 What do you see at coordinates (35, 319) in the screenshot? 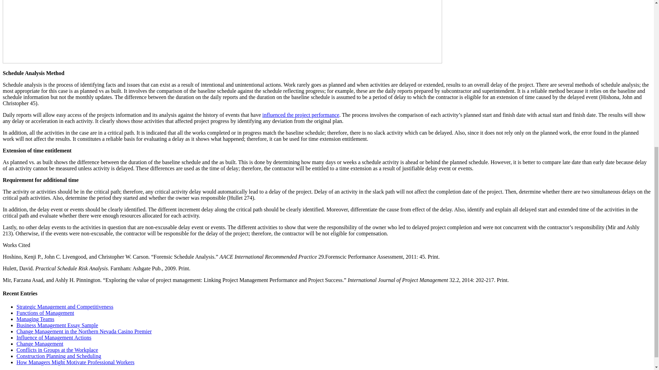
I see `Managing Teams` at bounding box center [35, 319].